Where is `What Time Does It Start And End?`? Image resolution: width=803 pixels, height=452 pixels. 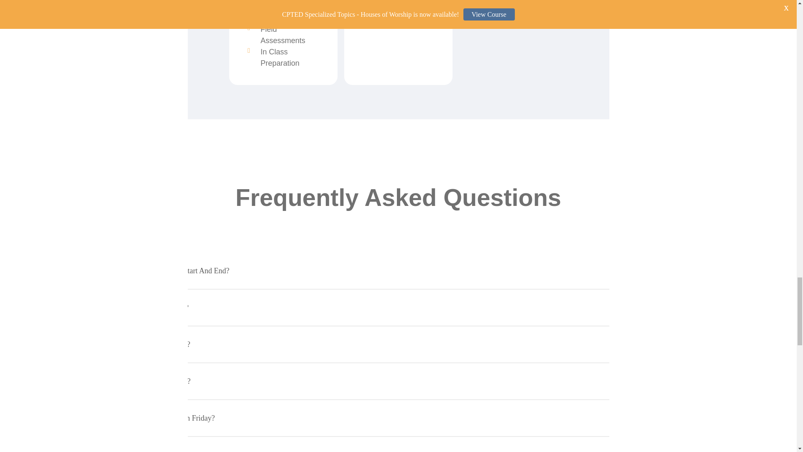
What Time Does It Start And End? is located at coordinates (398, 270).